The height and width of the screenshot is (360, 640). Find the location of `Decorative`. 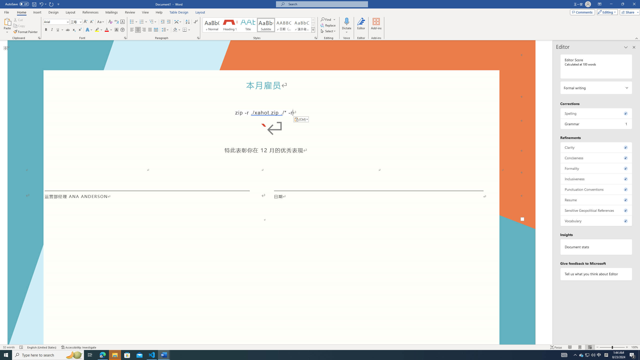

Decorative is located at coordinates (271, 248).